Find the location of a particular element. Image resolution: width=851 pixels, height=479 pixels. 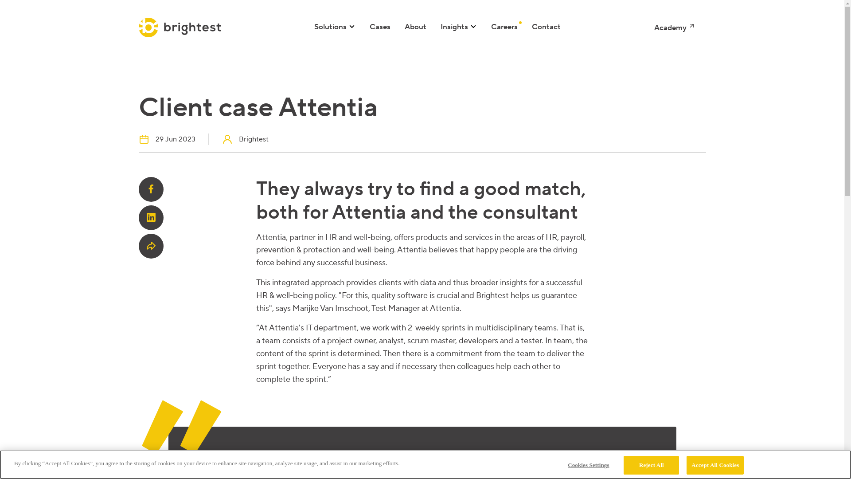

About is located at coordinates (416, 27).